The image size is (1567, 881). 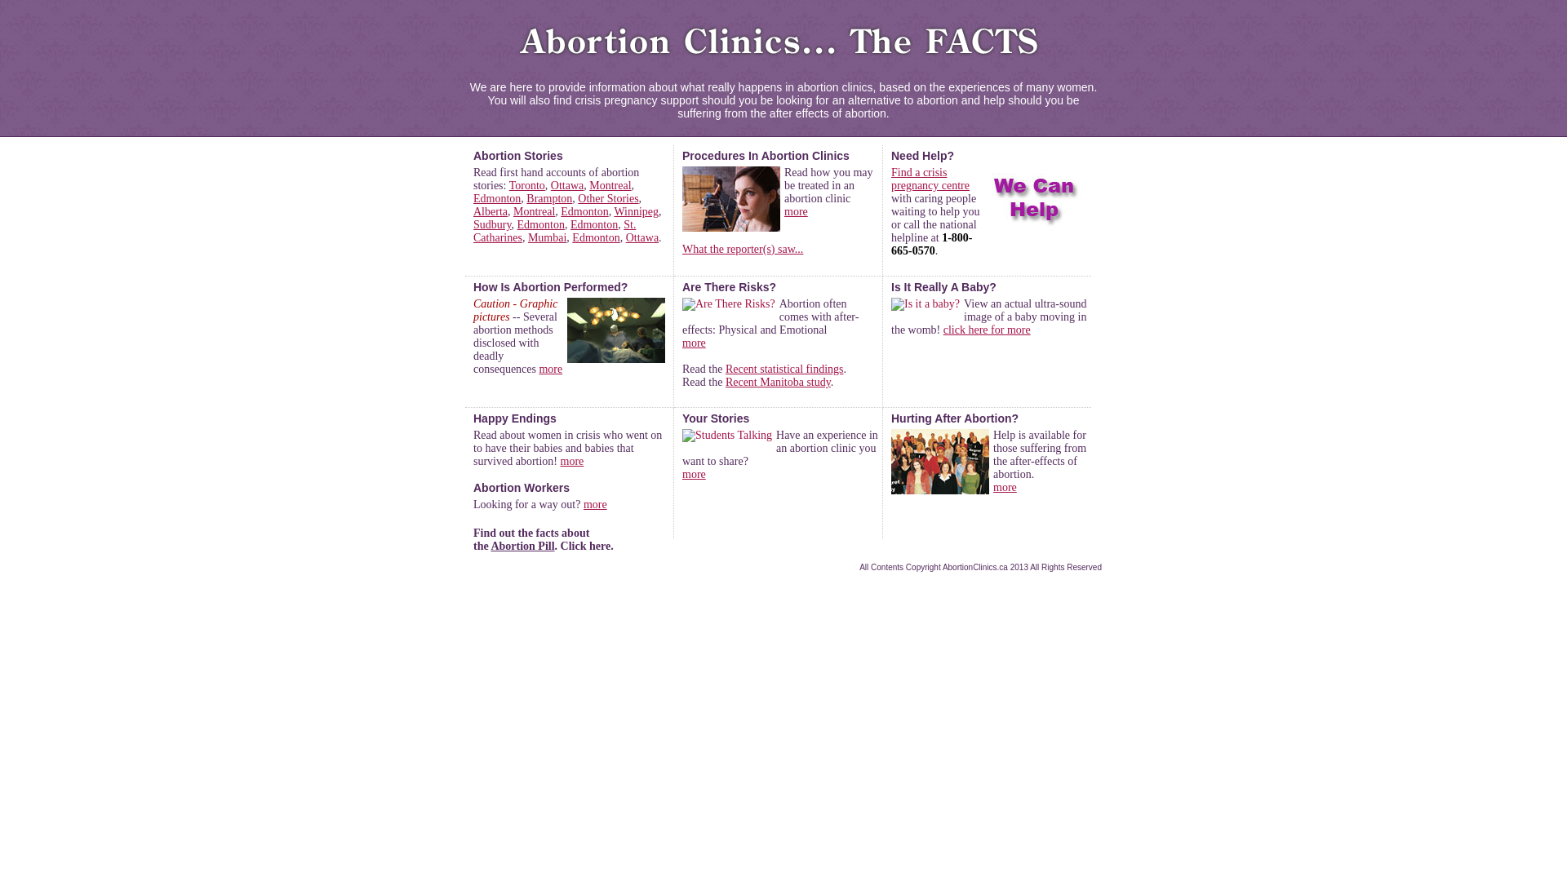 I want to click on Winnipeg, so click(x=637, y=212).